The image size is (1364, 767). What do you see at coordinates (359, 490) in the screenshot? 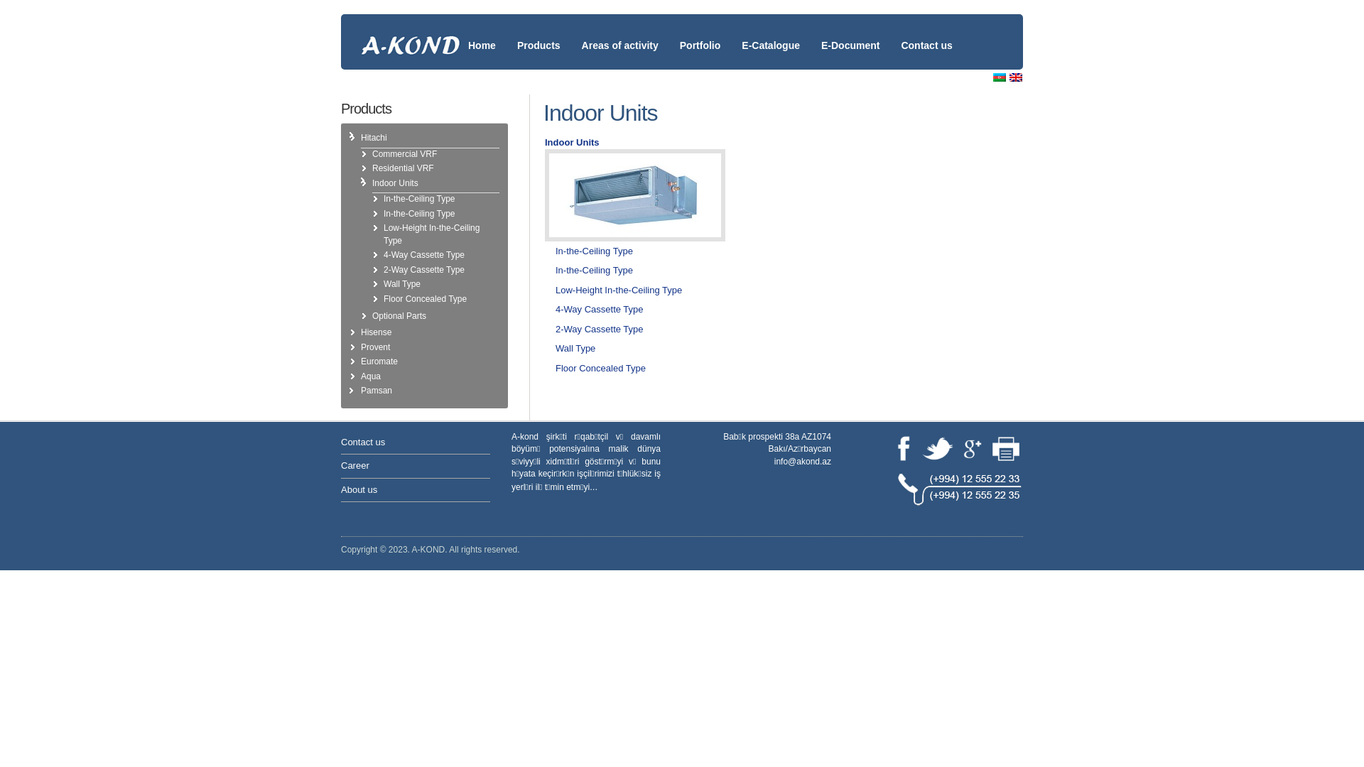
I see `About us` at bounding box center [359, 490].